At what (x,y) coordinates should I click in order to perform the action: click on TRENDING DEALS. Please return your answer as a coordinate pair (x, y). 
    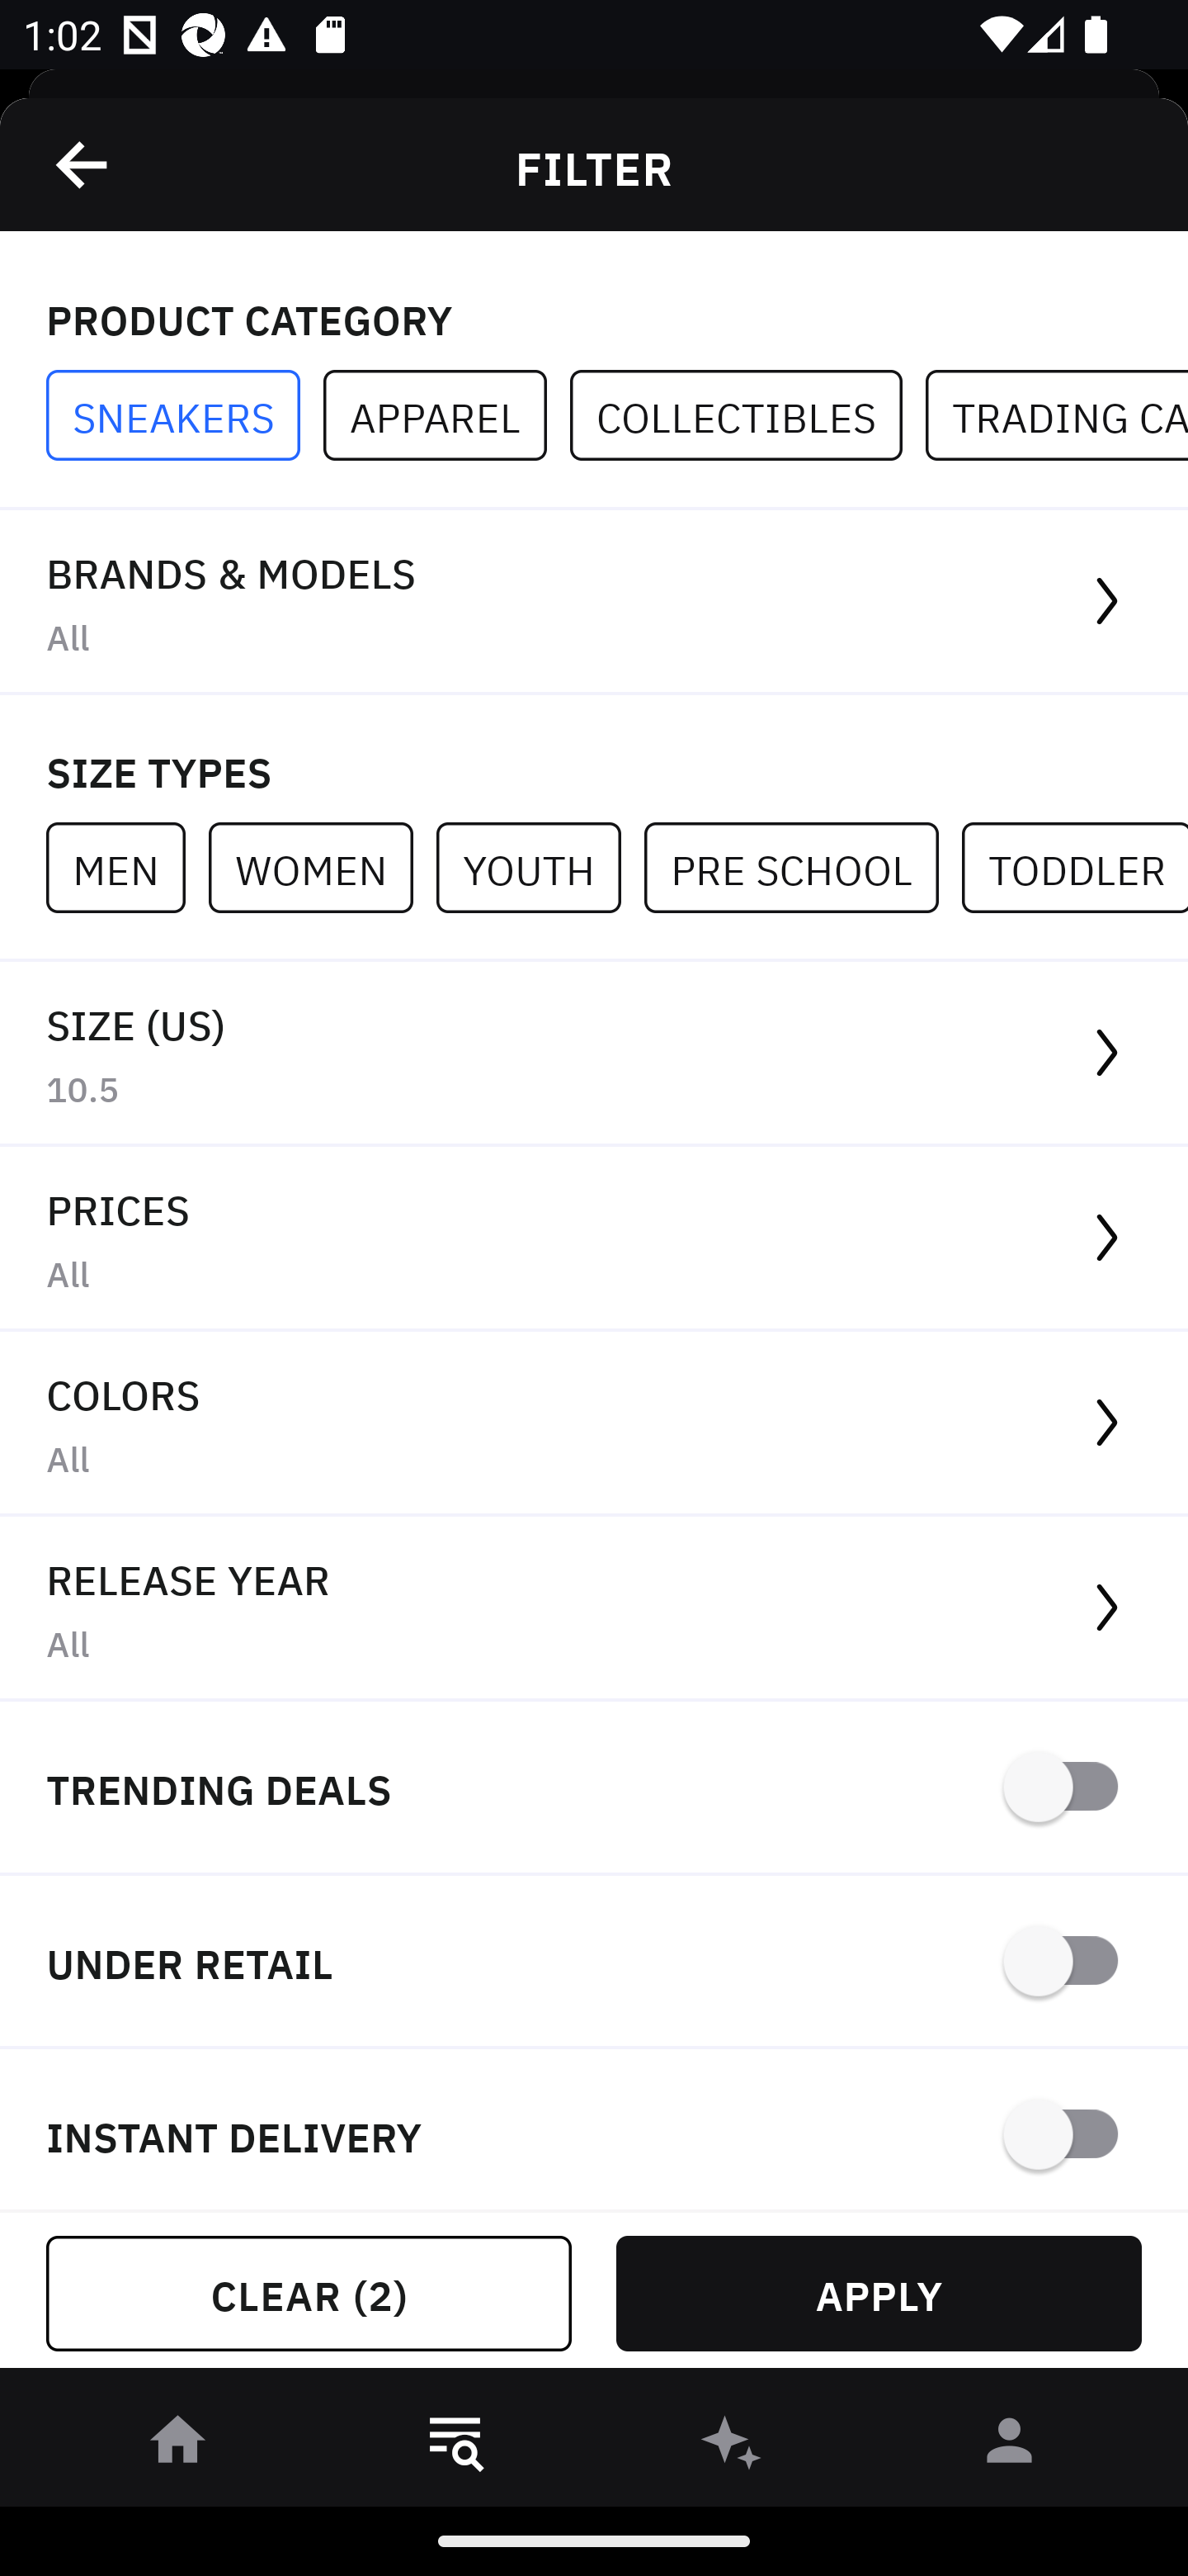
    Looking at the image, I should click on (594, 1788).